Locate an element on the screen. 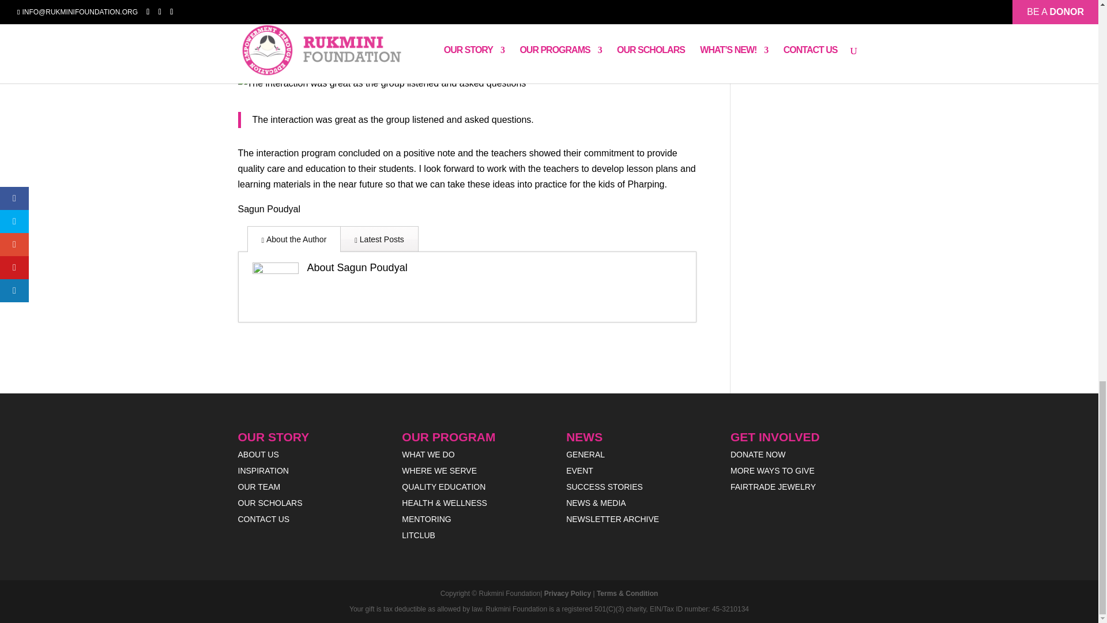 The image size is (1107, 623). Latest Posts is located at coordinates (379, 239).